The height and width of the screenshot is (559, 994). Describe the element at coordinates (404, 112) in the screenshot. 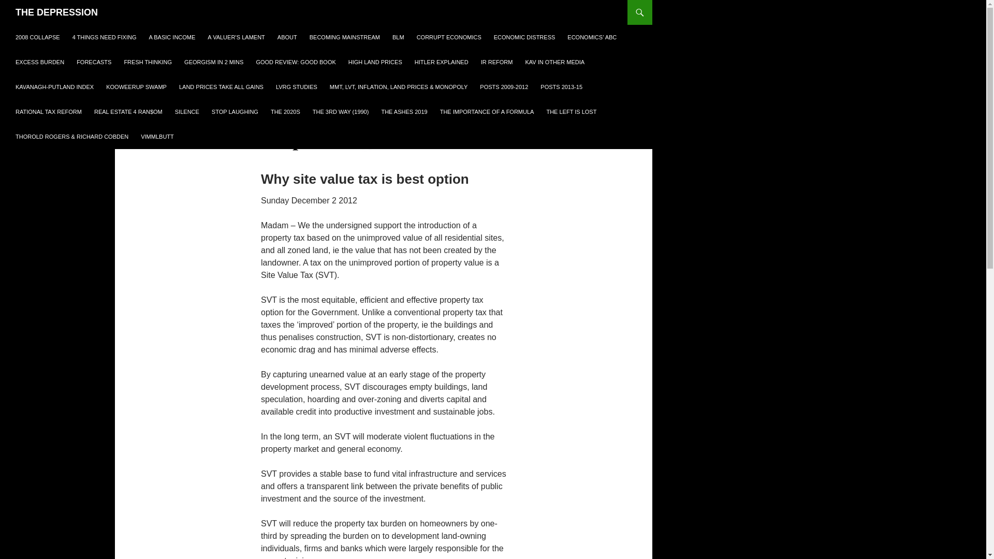

I see `THE ASHES 2019` at that location.